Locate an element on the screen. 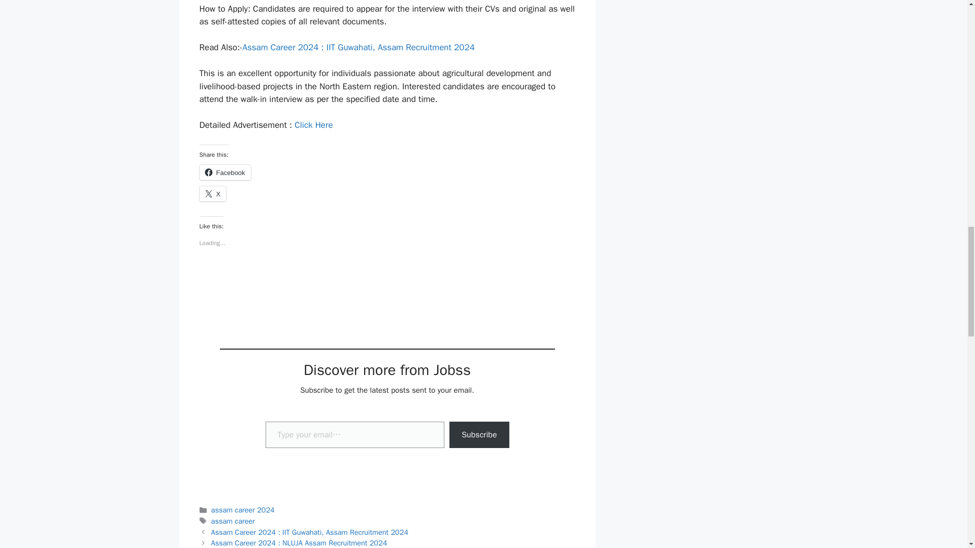 This screenshot has height=548, width=975. Assam Career 2024 : IIT Guwahati, Assam Recruitment 2024 is located at coordinates (310, 532).